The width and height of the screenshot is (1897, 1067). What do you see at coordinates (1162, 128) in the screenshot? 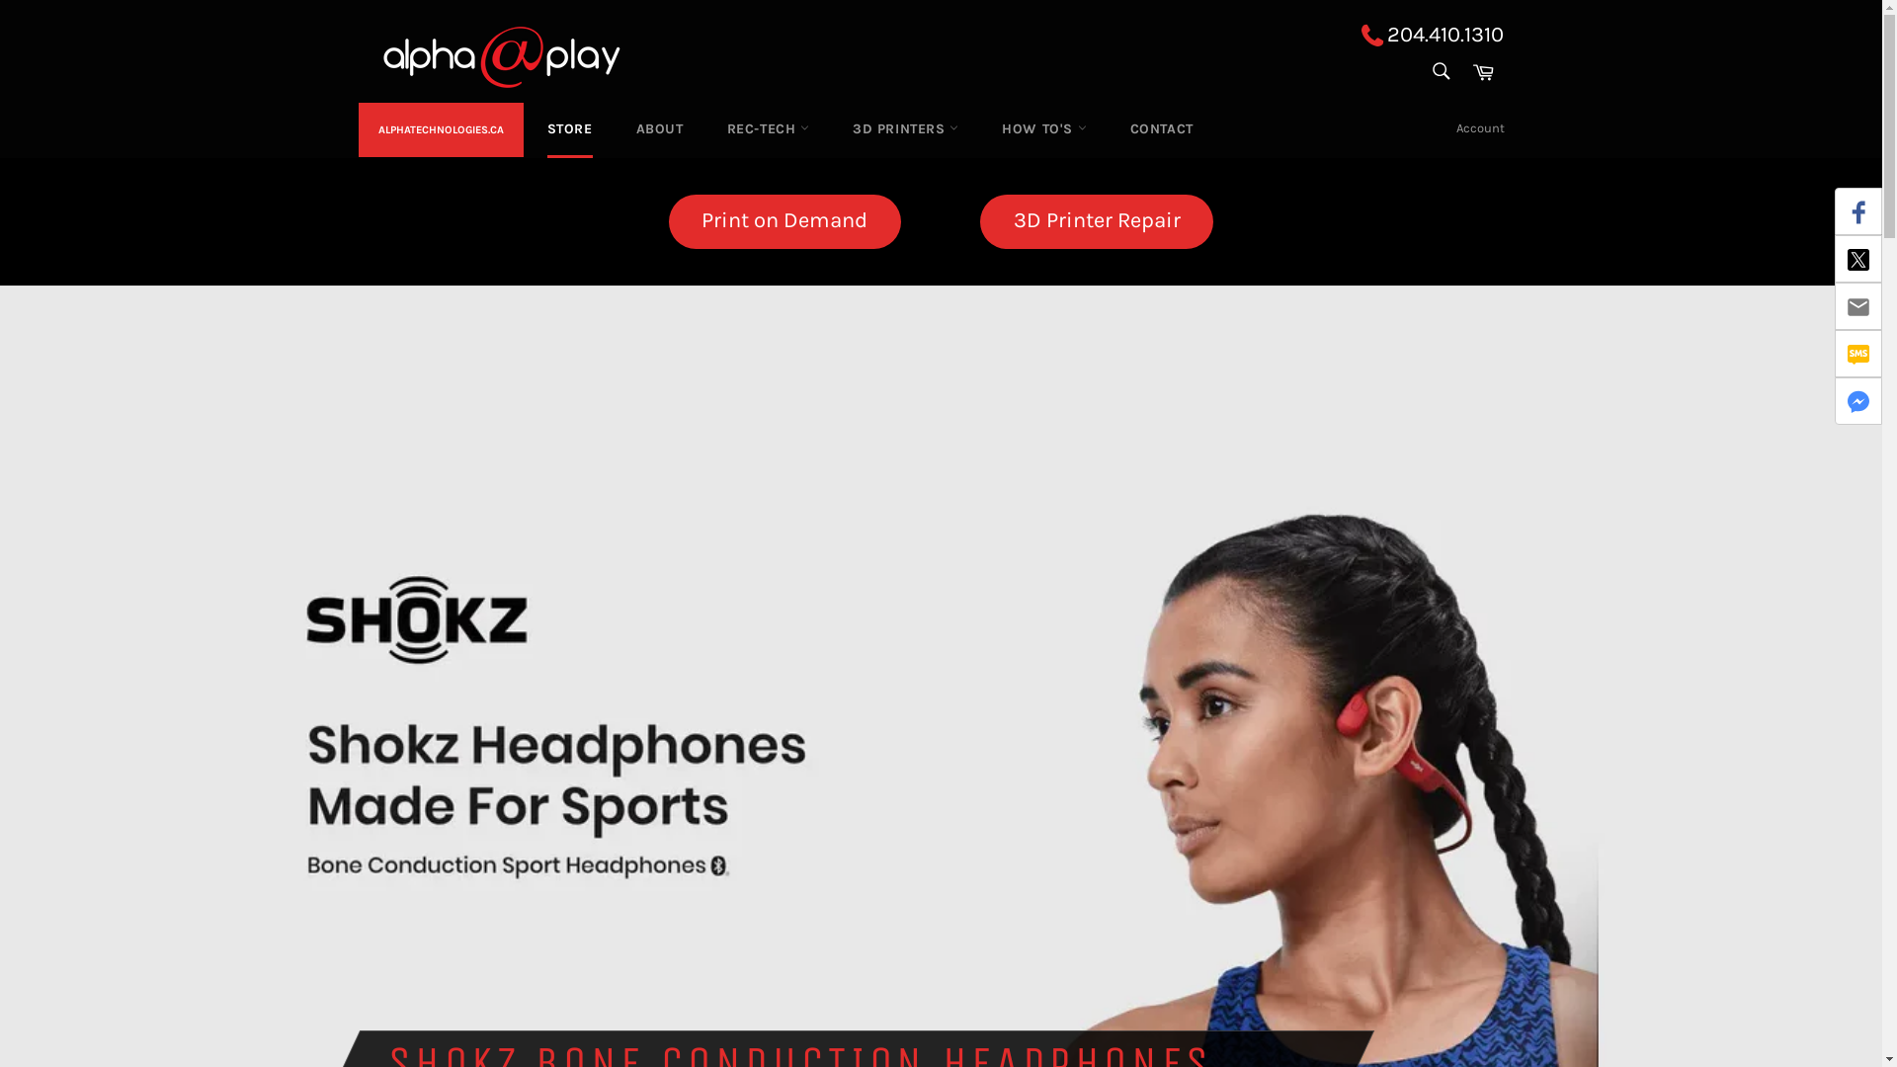
I see `CONTACT` at bounding box center [1162, 128].